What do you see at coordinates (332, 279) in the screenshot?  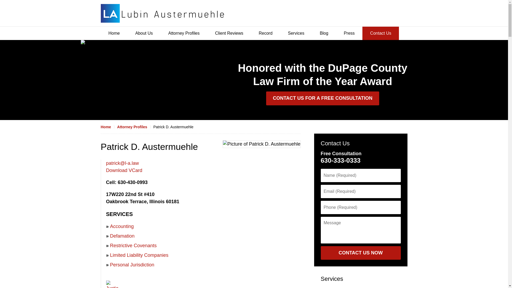 I see `Services` at bounding box center [332, 279].